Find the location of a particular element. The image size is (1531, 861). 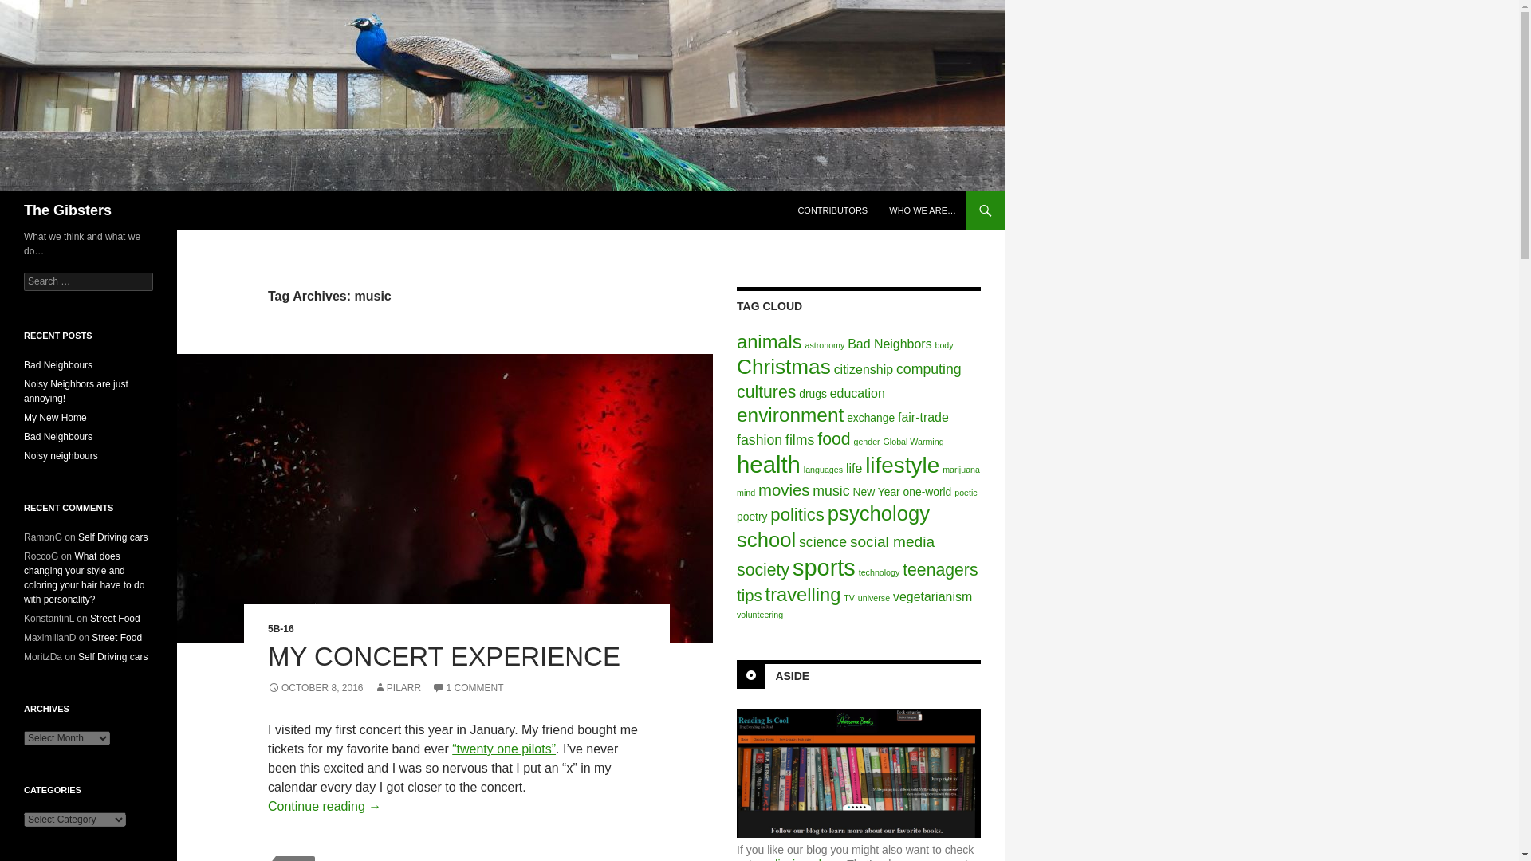

PILARR is located at coordinates (397, 688).